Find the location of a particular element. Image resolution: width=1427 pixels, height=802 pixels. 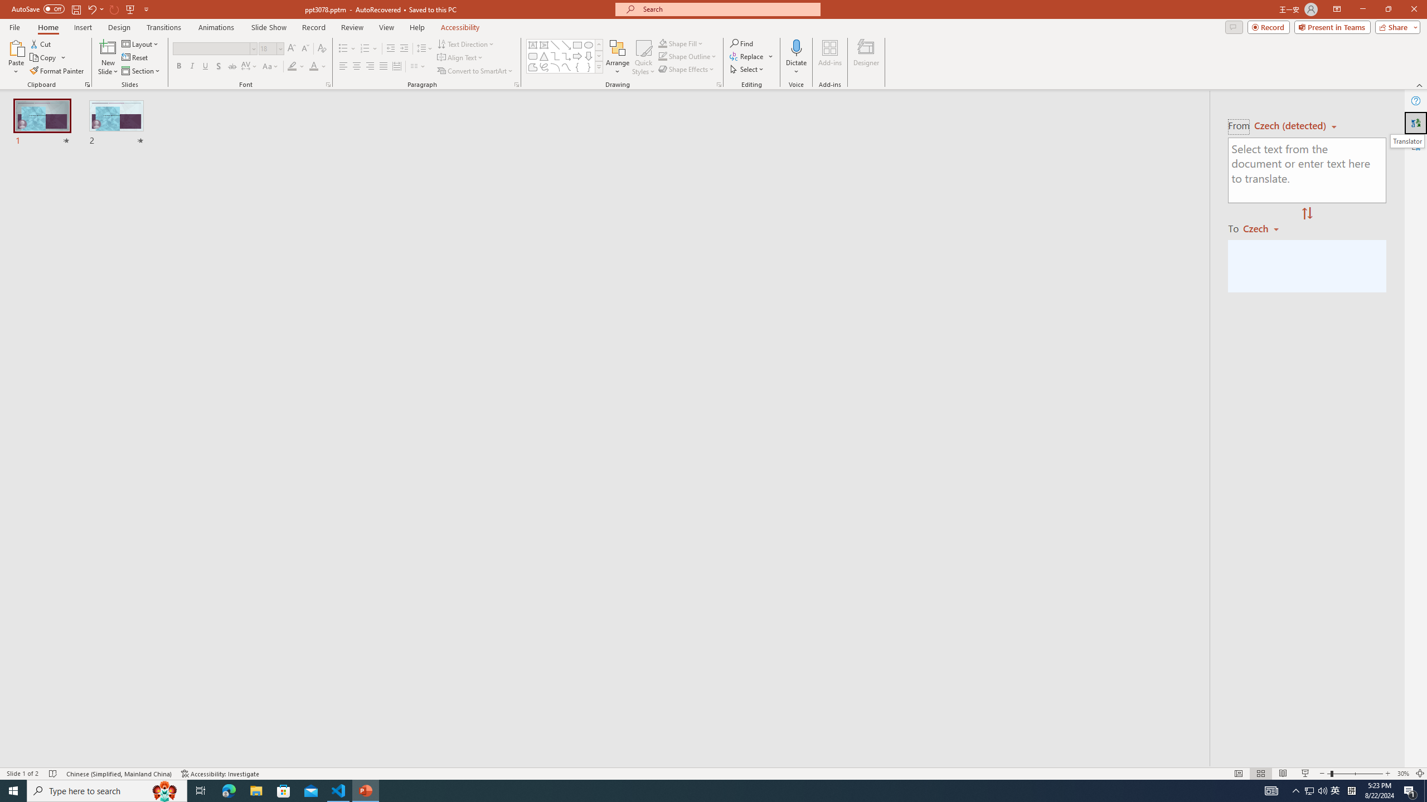

Layout is located at coordinates (141, 43).